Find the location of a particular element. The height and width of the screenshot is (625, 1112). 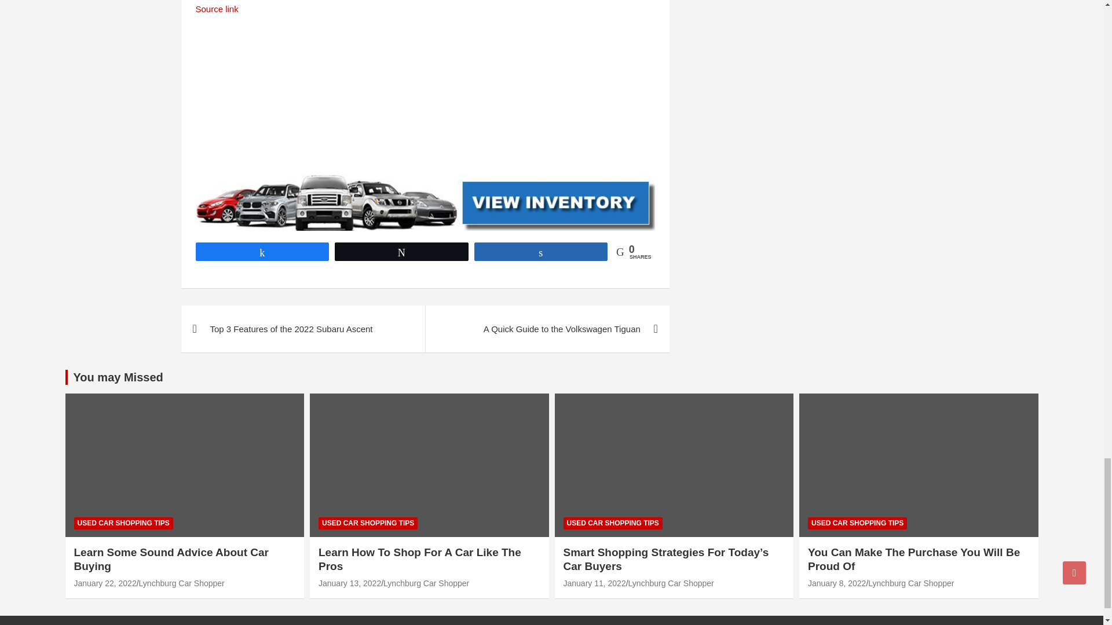

Learn Some Sound Advice About Car Buying is located at coordinates (105, 583).